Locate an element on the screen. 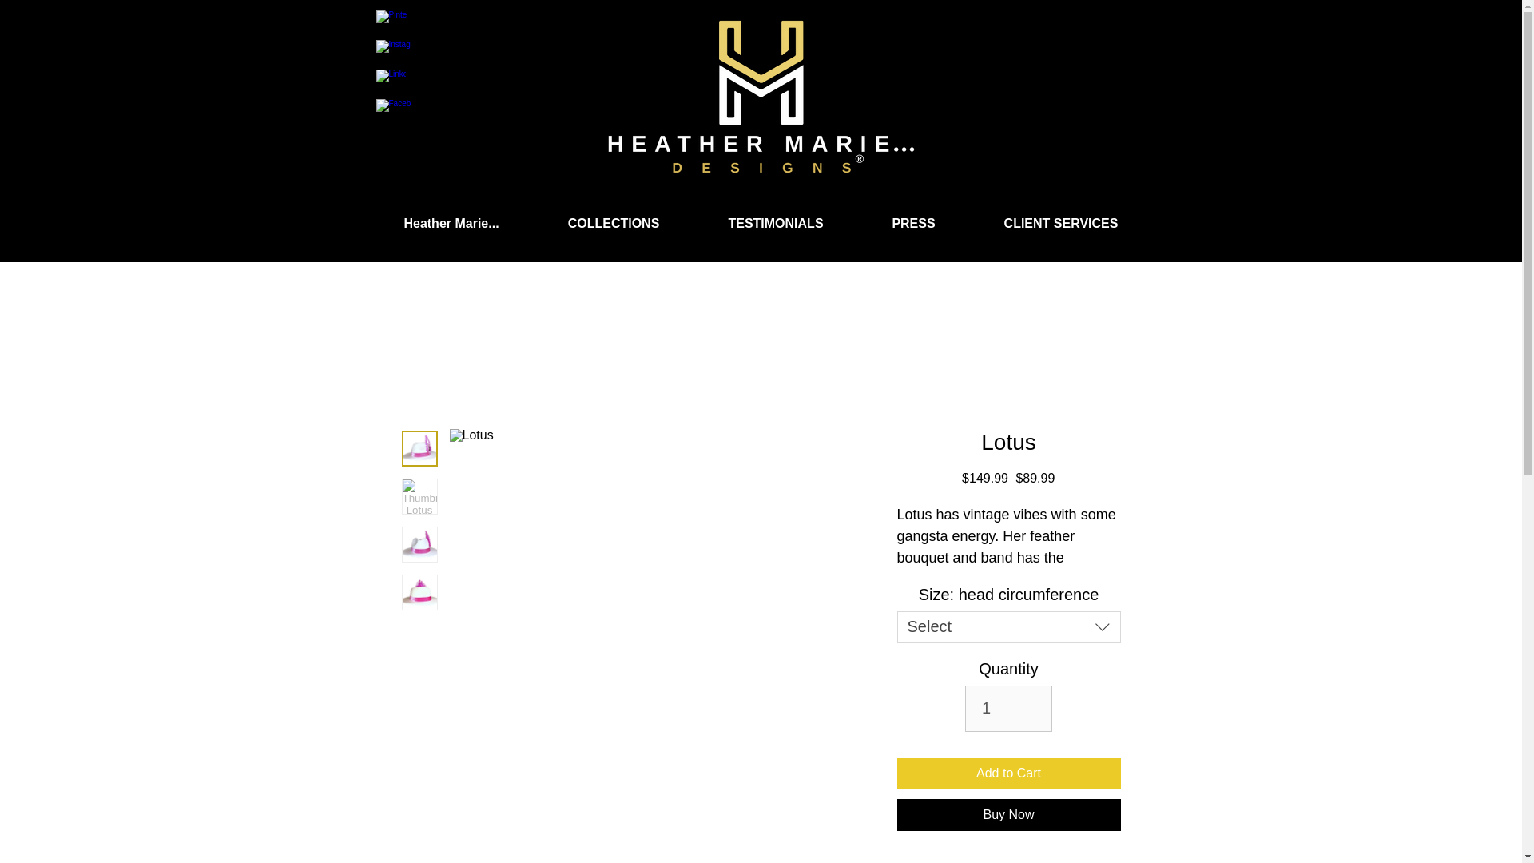 The height and width of the screenshot is (863, 1534). Select is located at coordinates (1007, 626).